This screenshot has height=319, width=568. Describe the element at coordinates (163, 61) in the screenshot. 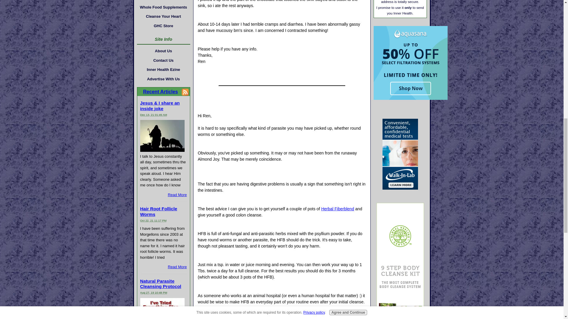

I see `Contact Us` at that location.